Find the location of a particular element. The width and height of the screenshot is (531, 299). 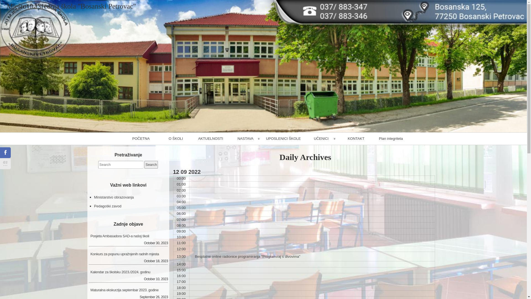

Search is located at coordinates (151, 165).